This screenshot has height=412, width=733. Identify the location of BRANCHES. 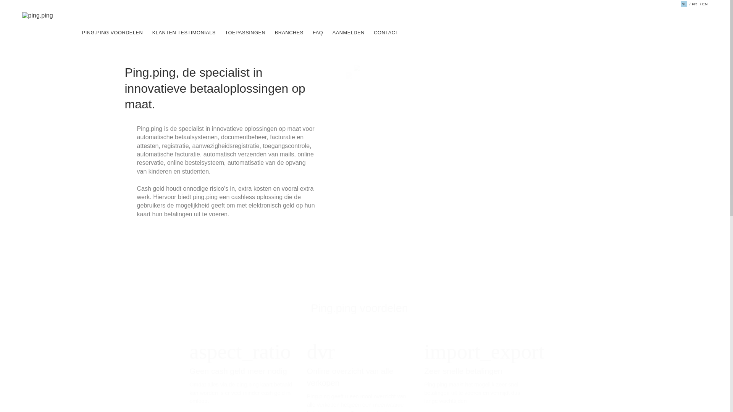
(289, 32).